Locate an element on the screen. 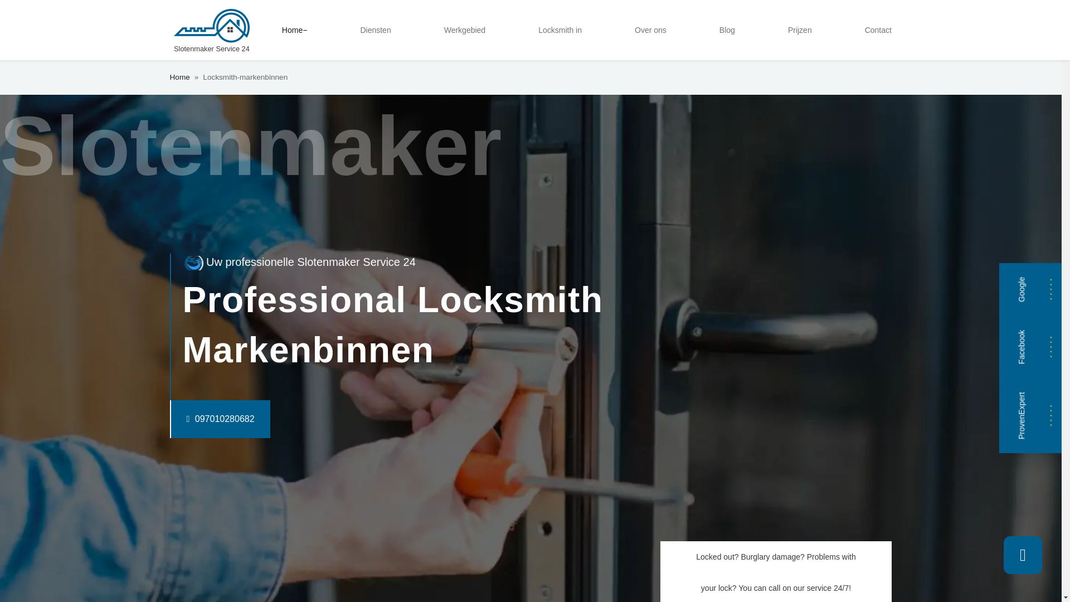 This screenshot has width=1070, height=602. Locksmith in is located at coordinates (560, 30).